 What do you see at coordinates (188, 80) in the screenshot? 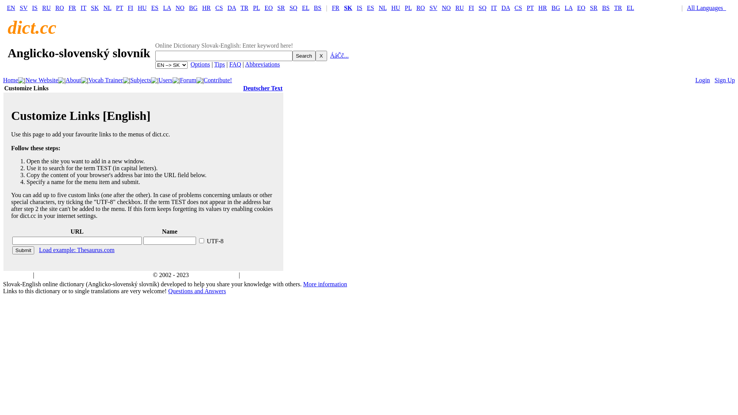
I see `Forum` at bounding box center [188, 80].